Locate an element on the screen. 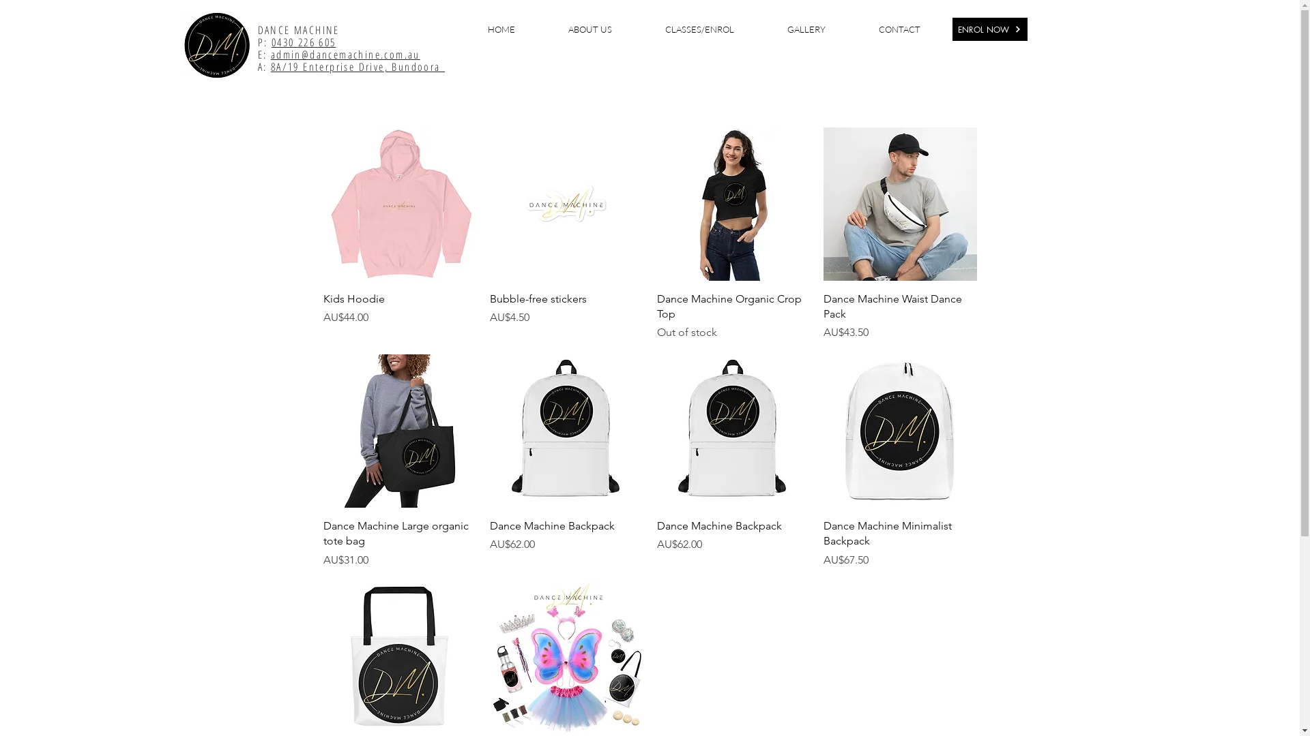  Dance Machine Backpack
Price
AU$62.00 is located at coordinates (733, 544).